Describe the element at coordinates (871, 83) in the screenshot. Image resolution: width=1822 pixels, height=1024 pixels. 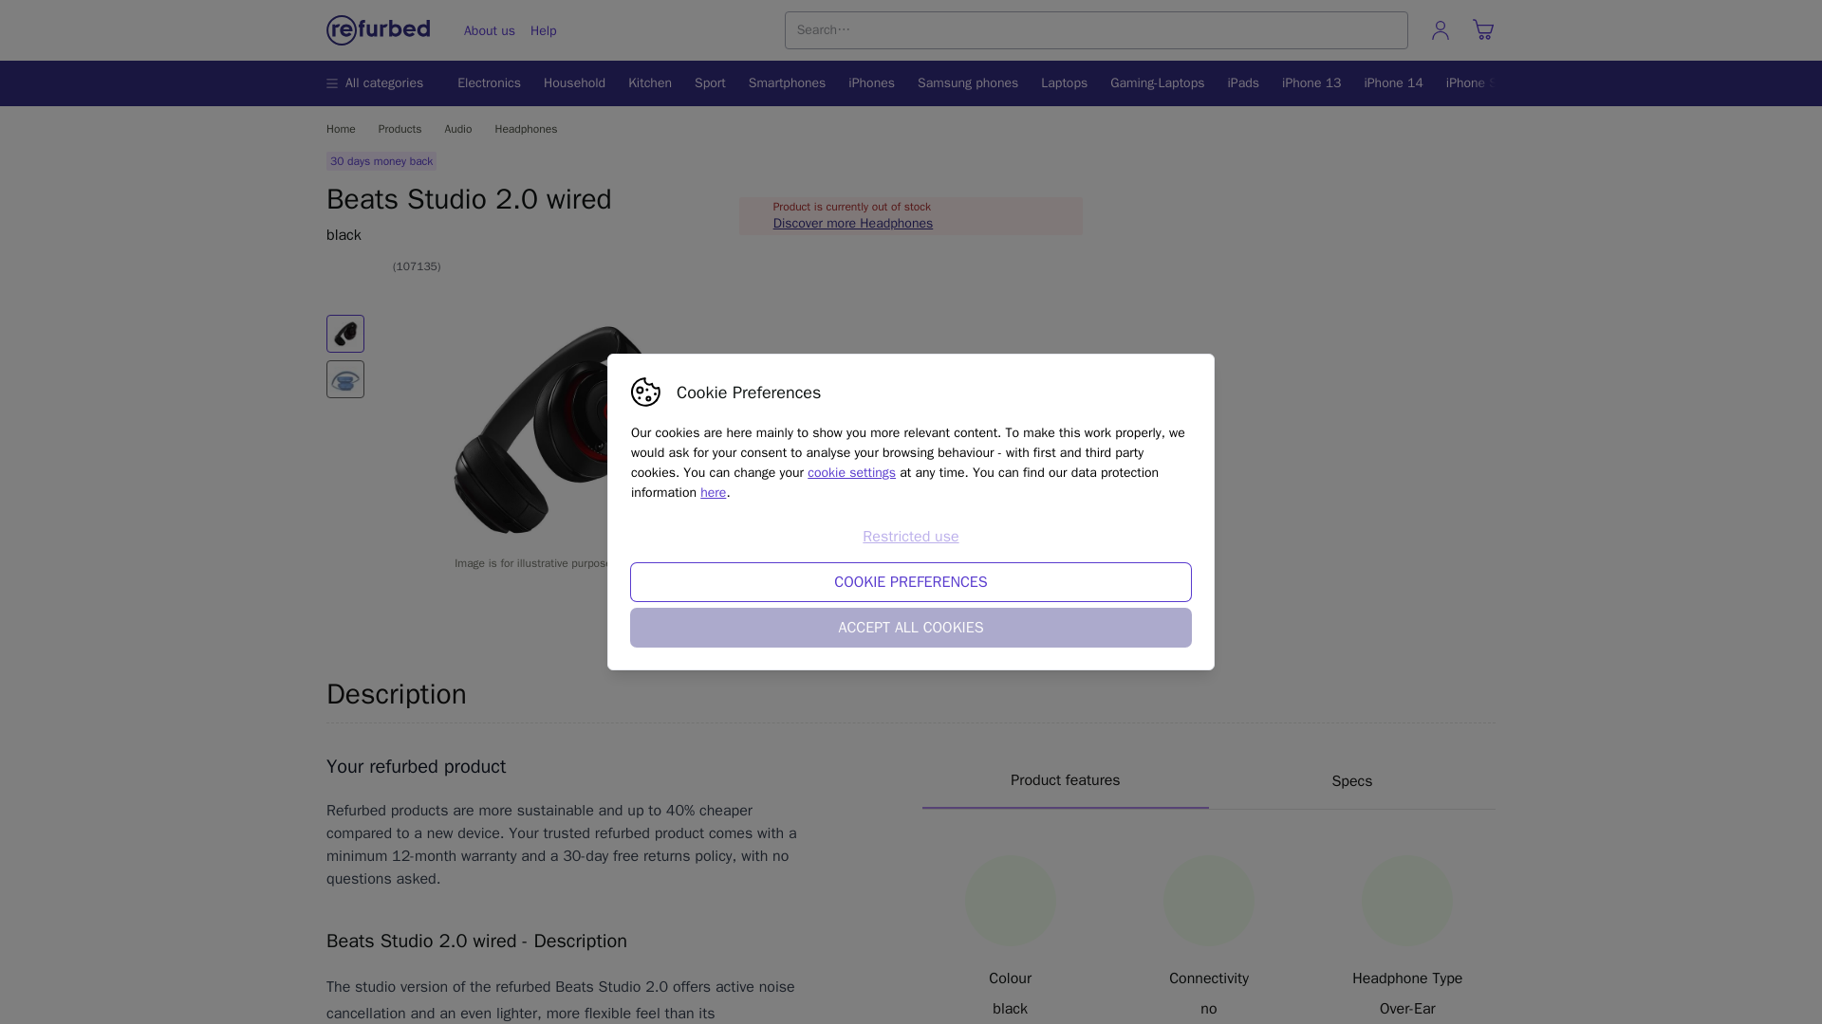
I see `iPhones` at that location.